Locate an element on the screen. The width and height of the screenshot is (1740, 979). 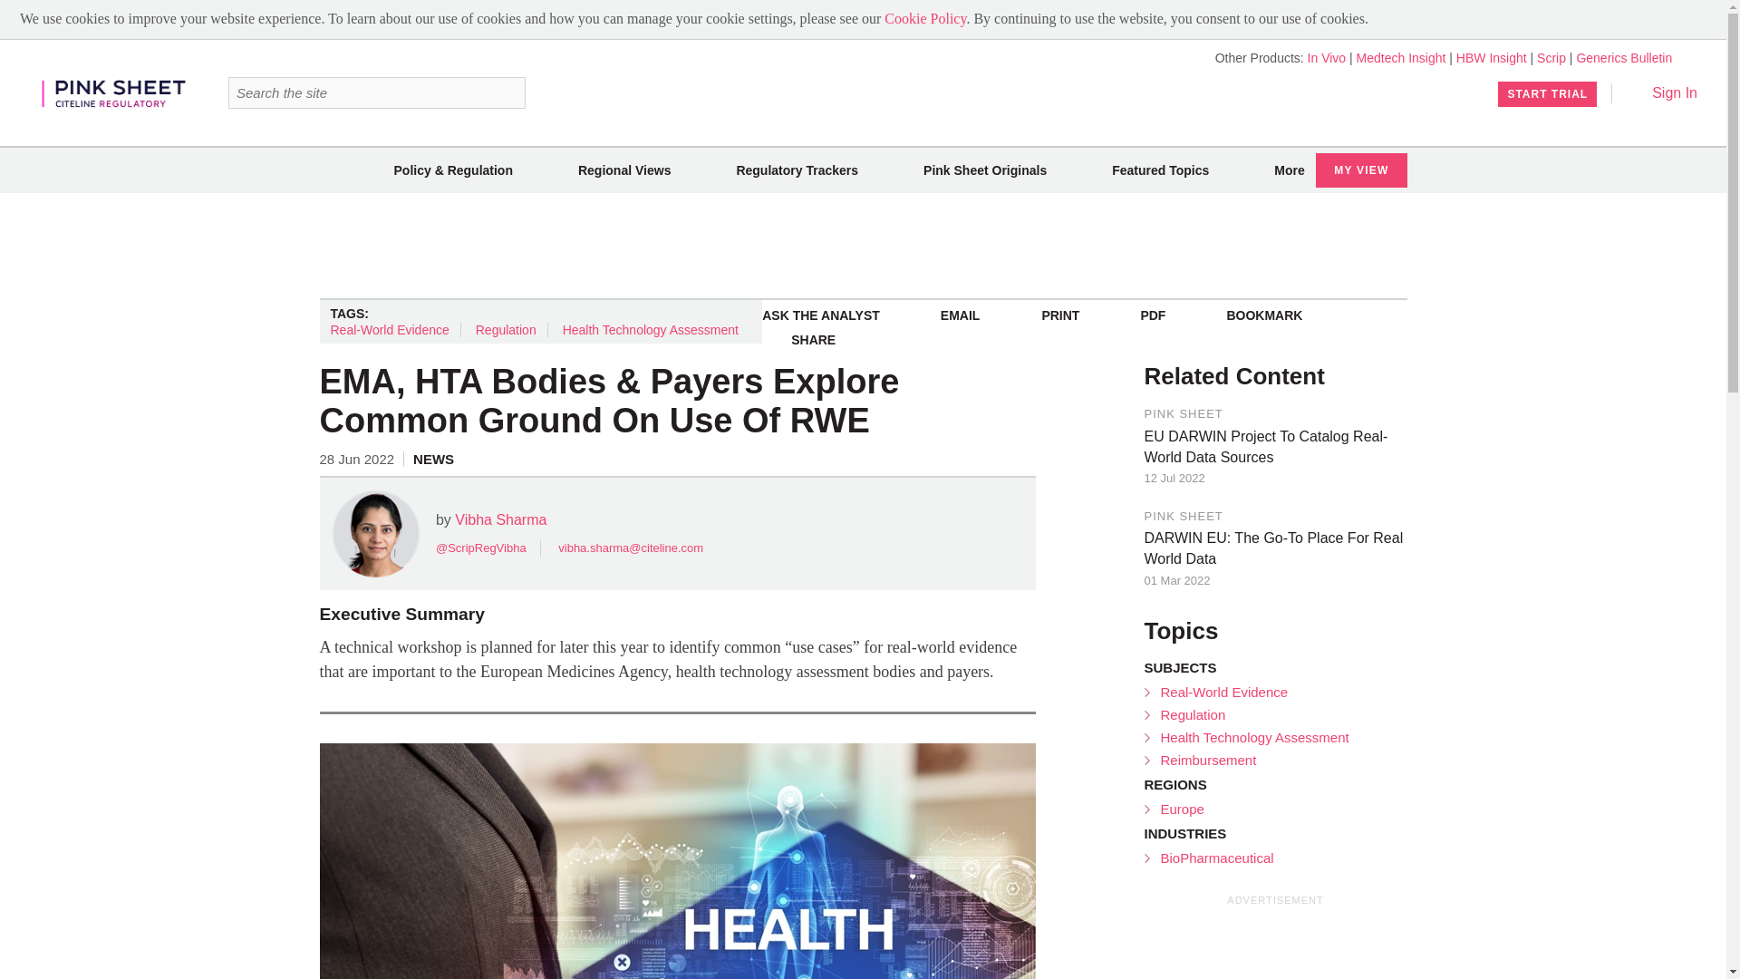
3rd party ad content is located at coordinates (1280, 945).